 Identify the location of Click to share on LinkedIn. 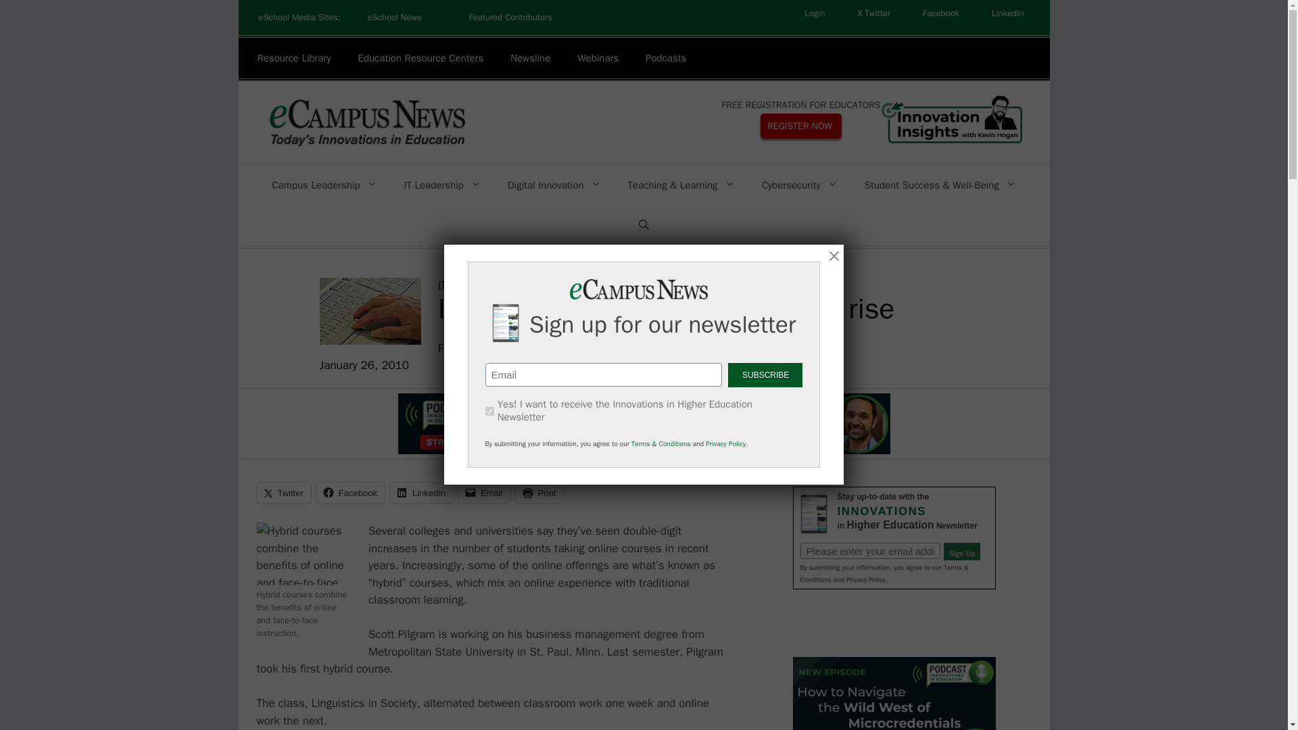
(422, 492).